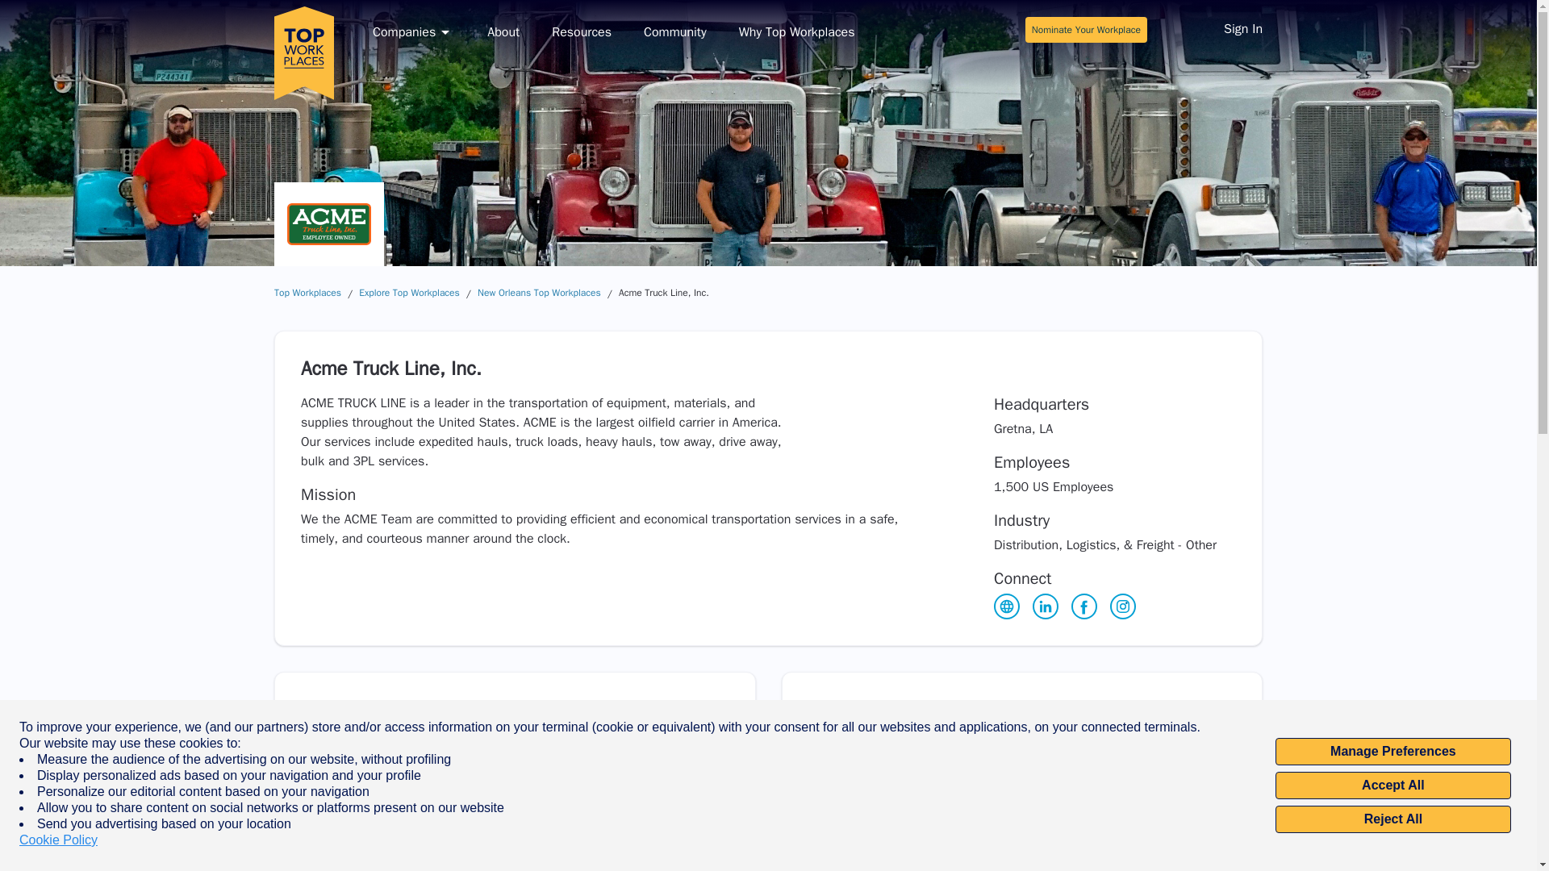 The height and width of the screenshot is (871, 1549). I want to click on Reject All, so click(1392, 819).